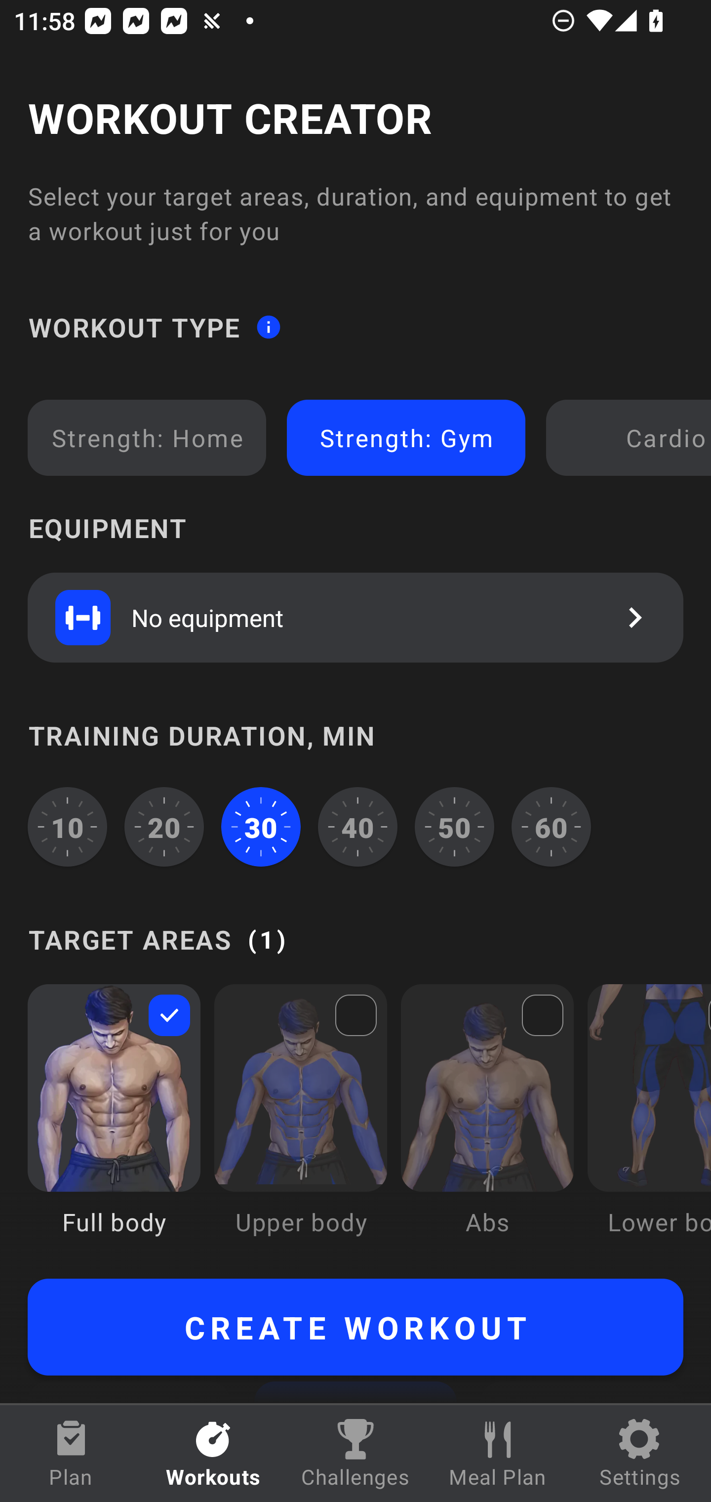 This screenshot has height=1502, width=711. What do you see at coordinates (300, 1124) in the screenshot?
I see `Upper body` at bounding box center [300, 1124].